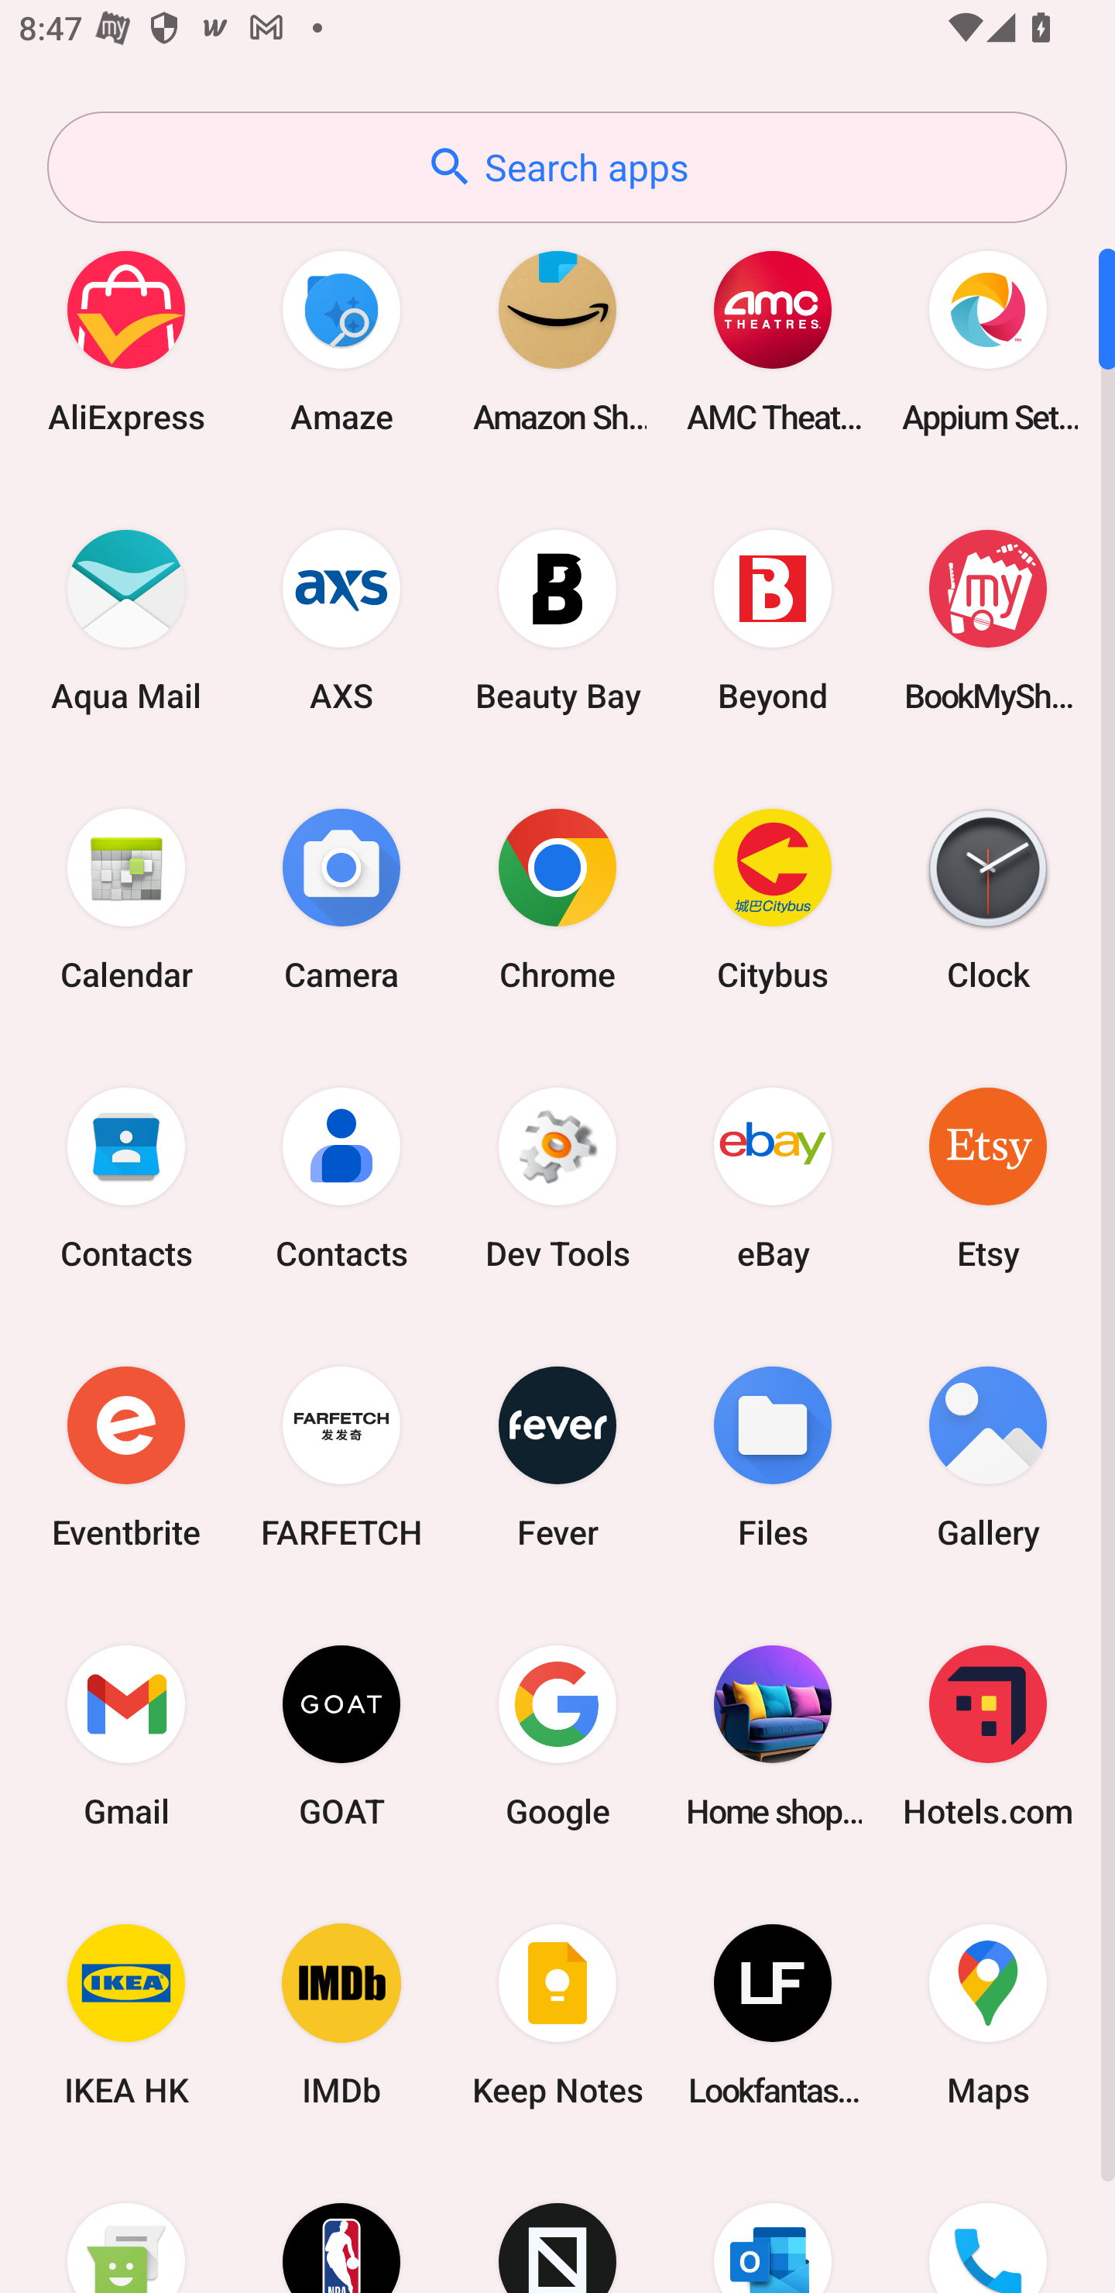  I want to click on Google, so click(557, 1735).